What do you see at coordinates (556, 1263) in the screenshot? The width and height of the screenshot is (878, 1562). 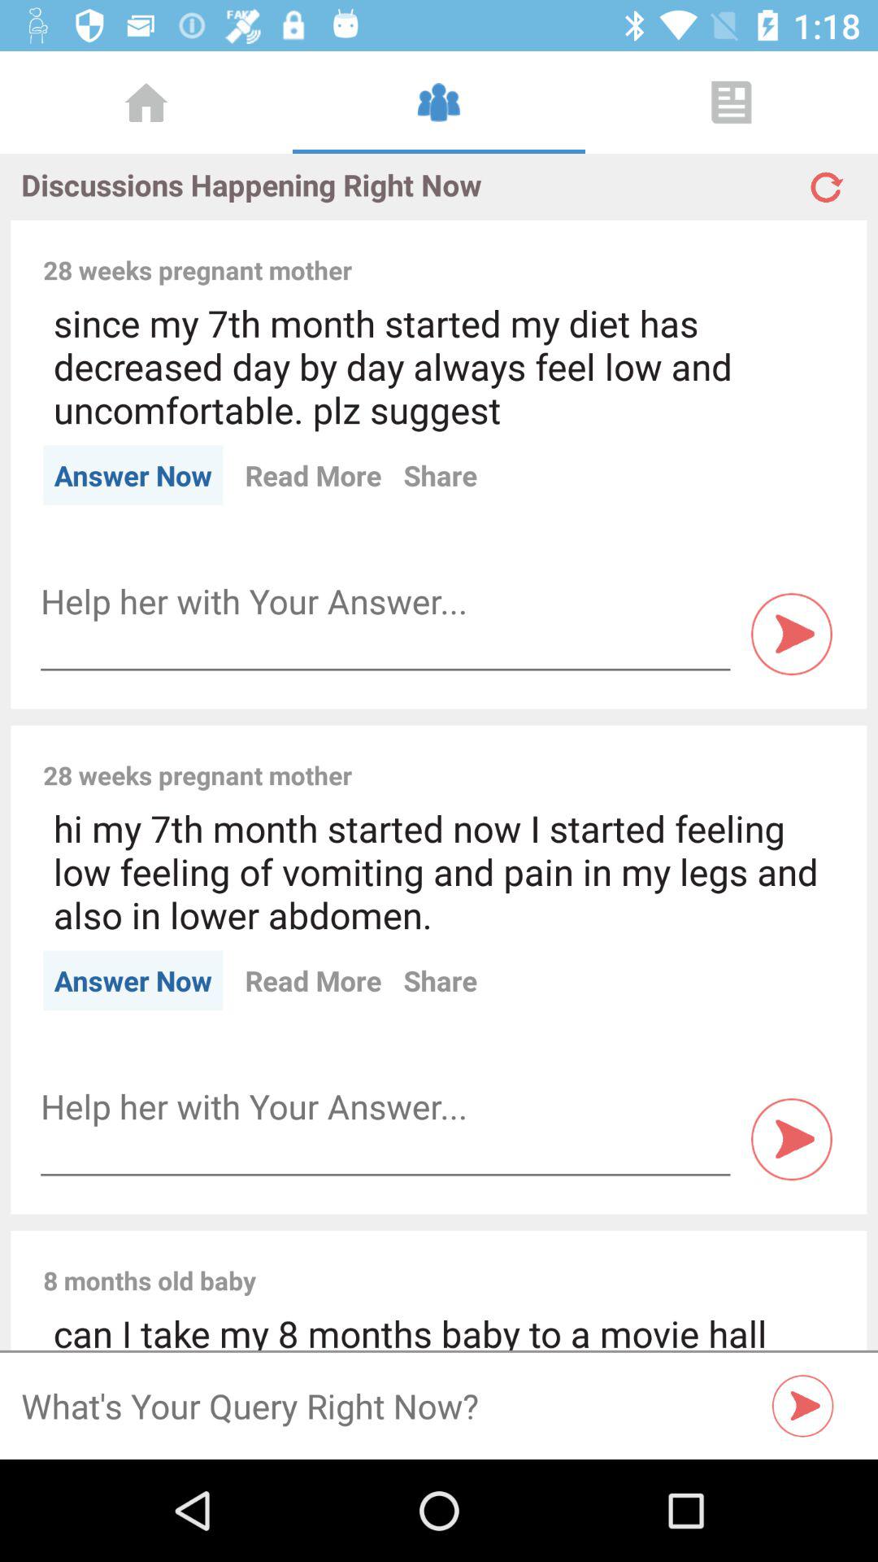 I see `choose the item to the right of 8 months old item` at bounding box center [556, 1263].